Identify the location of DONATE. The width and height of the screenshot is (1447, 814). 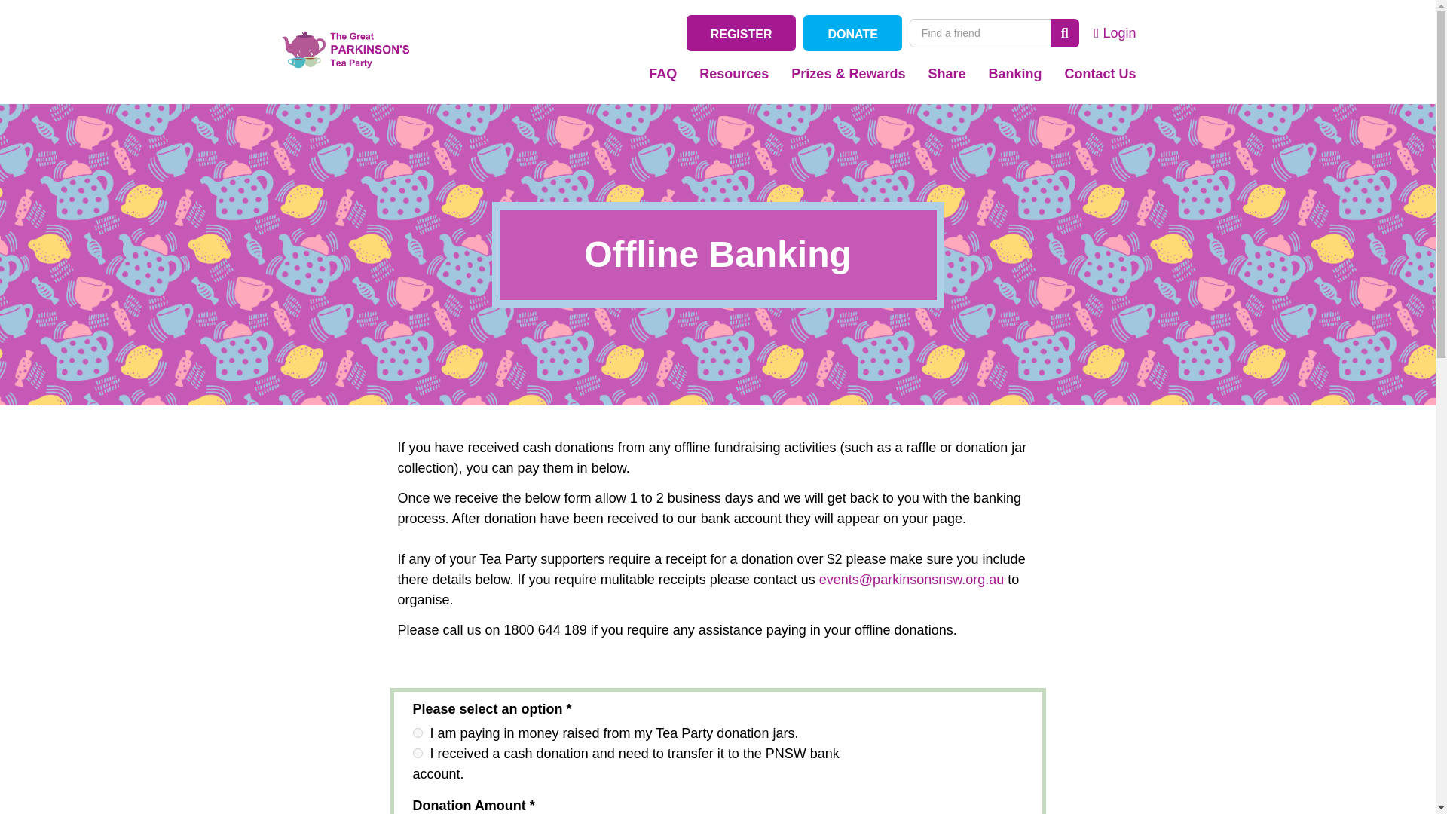
(852, 33).